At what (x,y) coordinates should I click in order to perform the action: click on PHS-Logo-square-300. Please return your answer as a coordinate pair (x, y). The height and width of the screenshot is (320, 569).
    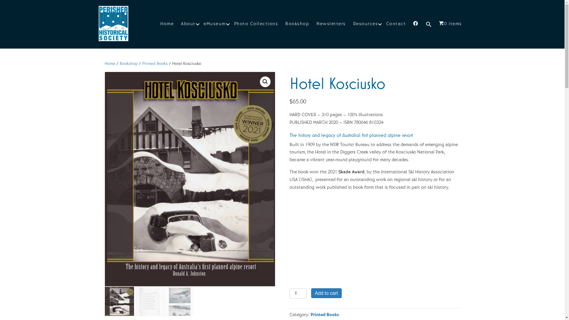
    Looking at the image, I should click on (113, 24).